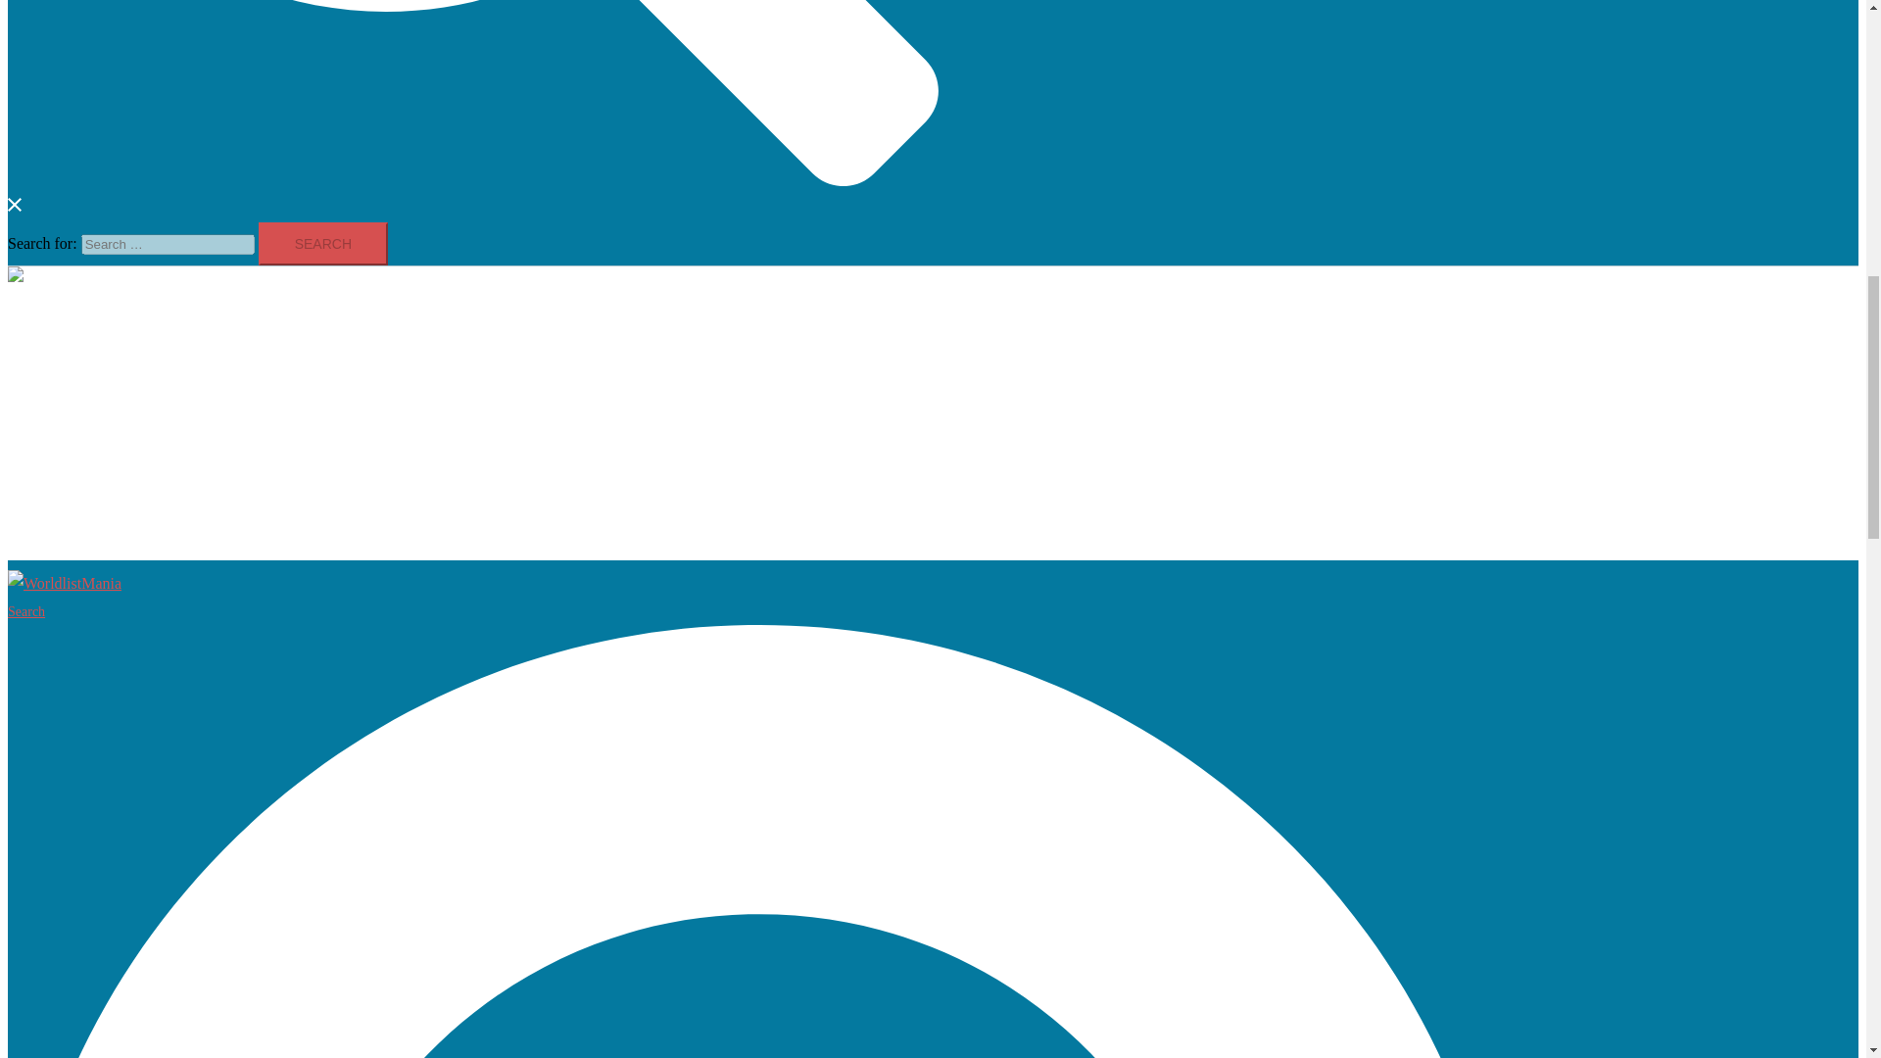  I want to click on More Topics, so click(84, 531).